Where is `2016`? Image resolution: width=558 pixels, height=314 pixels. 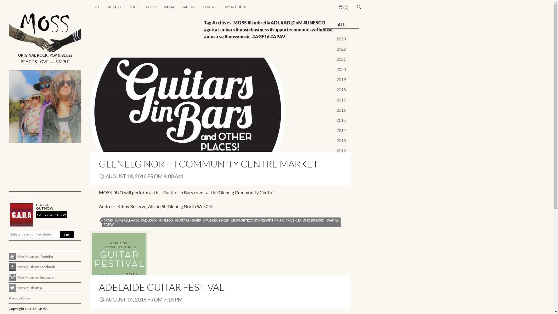 2016 is located at coordinates (341, 110).